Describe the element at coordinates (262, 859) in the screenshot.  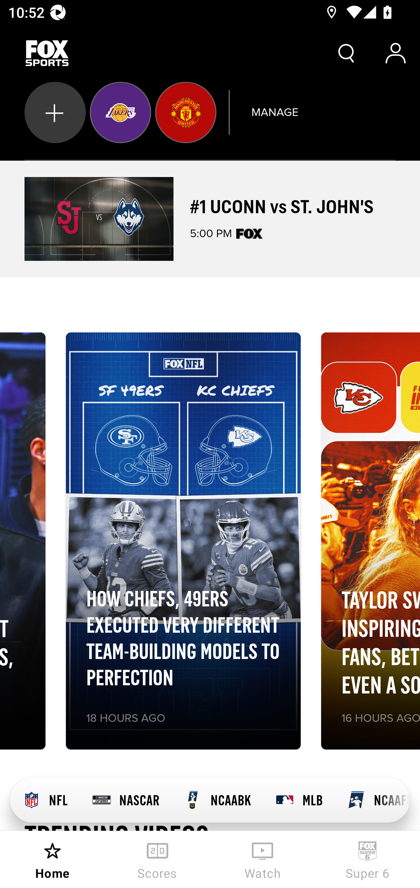
I see `Watch` at that location.